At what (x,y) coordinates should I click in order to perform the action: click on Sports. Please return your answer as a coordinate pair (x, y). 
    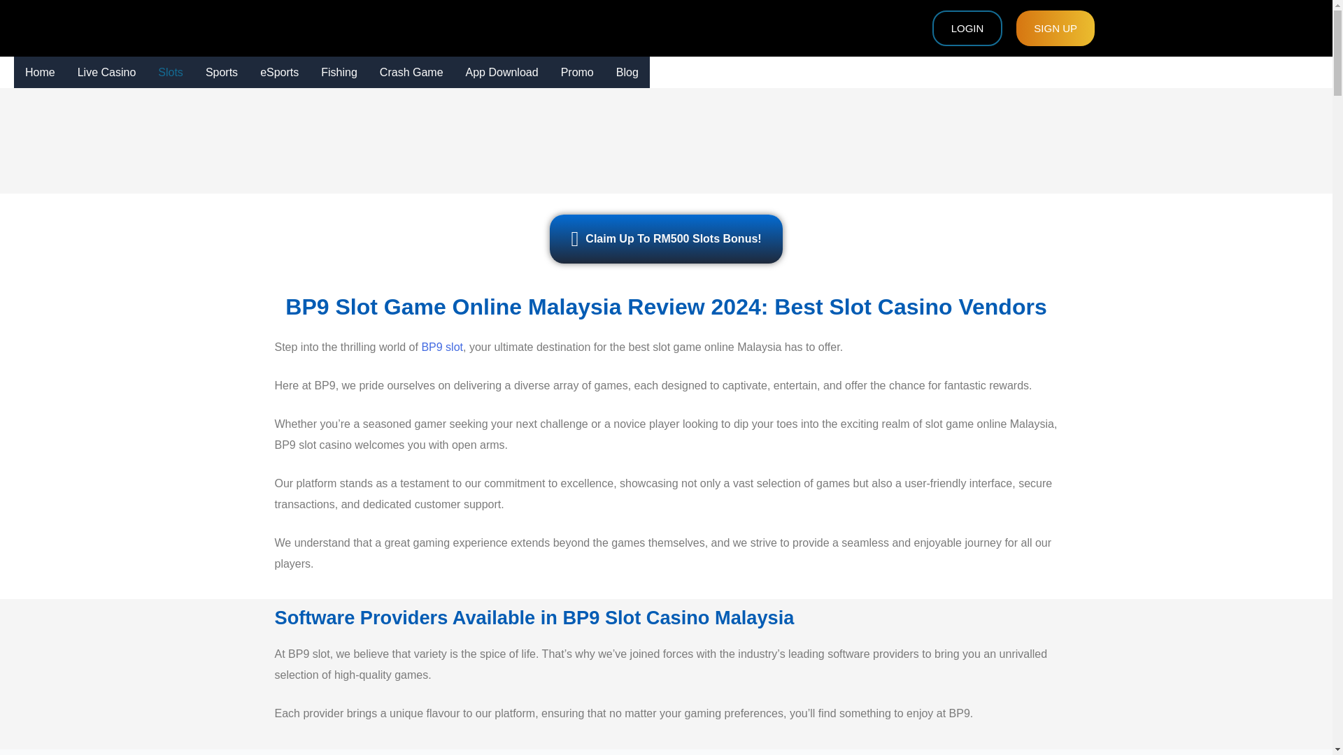
    Looking at the image, I should click on (221, 73).